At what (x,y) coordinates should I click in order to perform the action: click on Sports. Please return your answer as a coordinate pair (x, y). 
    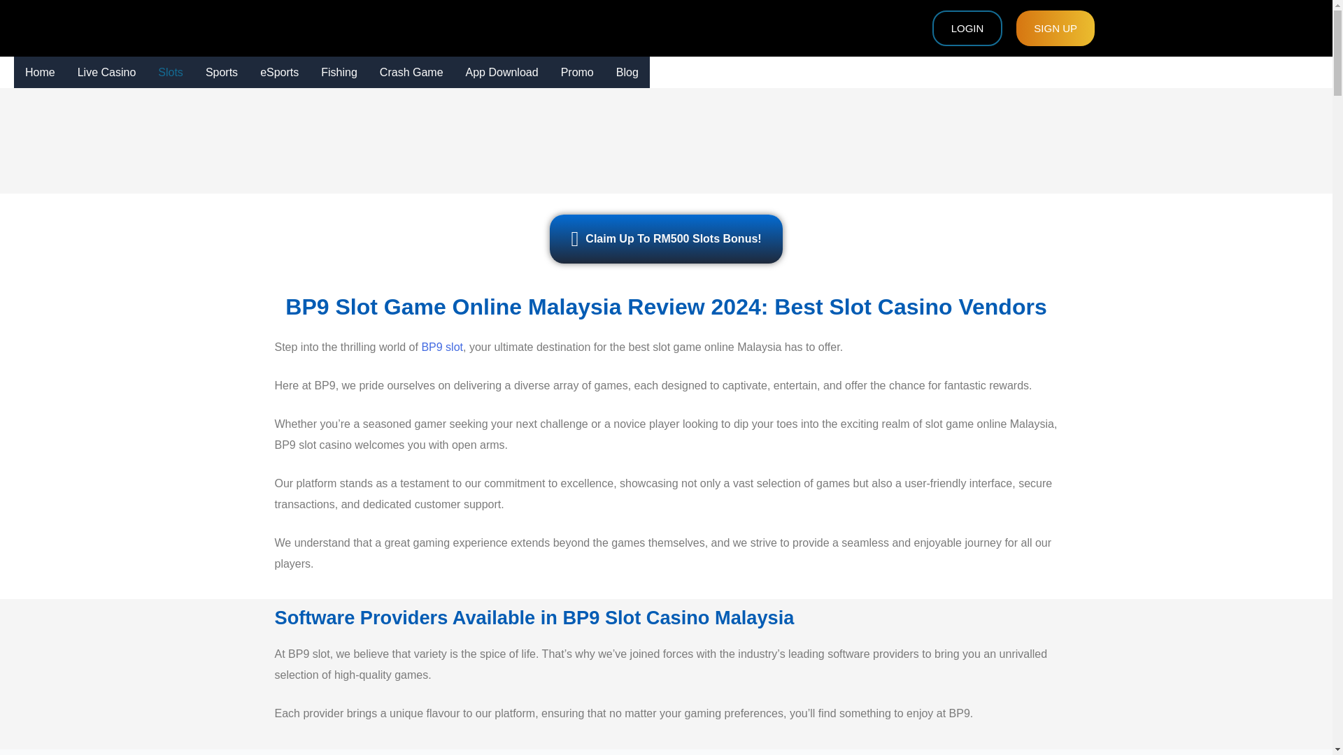
    Looking at the image, I should click on (221, 73).